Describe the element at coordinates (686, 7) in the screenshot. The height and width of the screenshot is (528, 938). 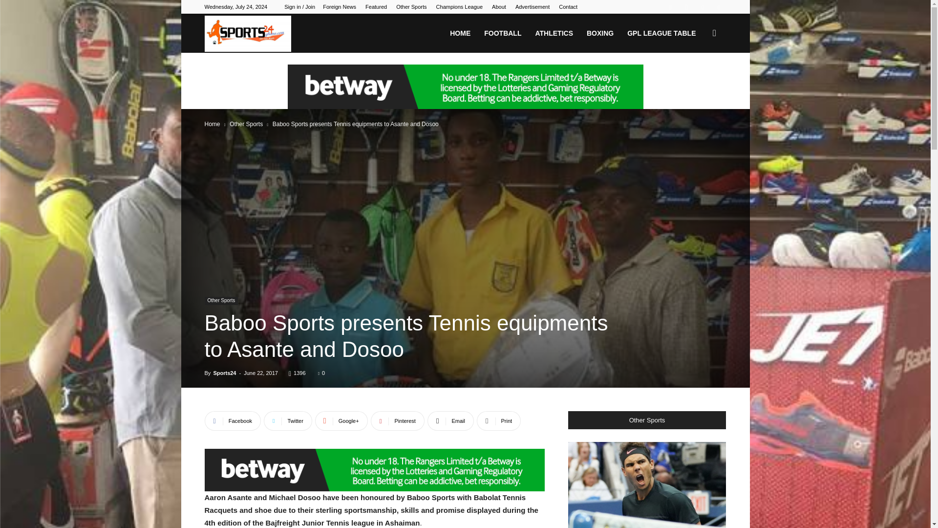
I see `Instagram` at that location.